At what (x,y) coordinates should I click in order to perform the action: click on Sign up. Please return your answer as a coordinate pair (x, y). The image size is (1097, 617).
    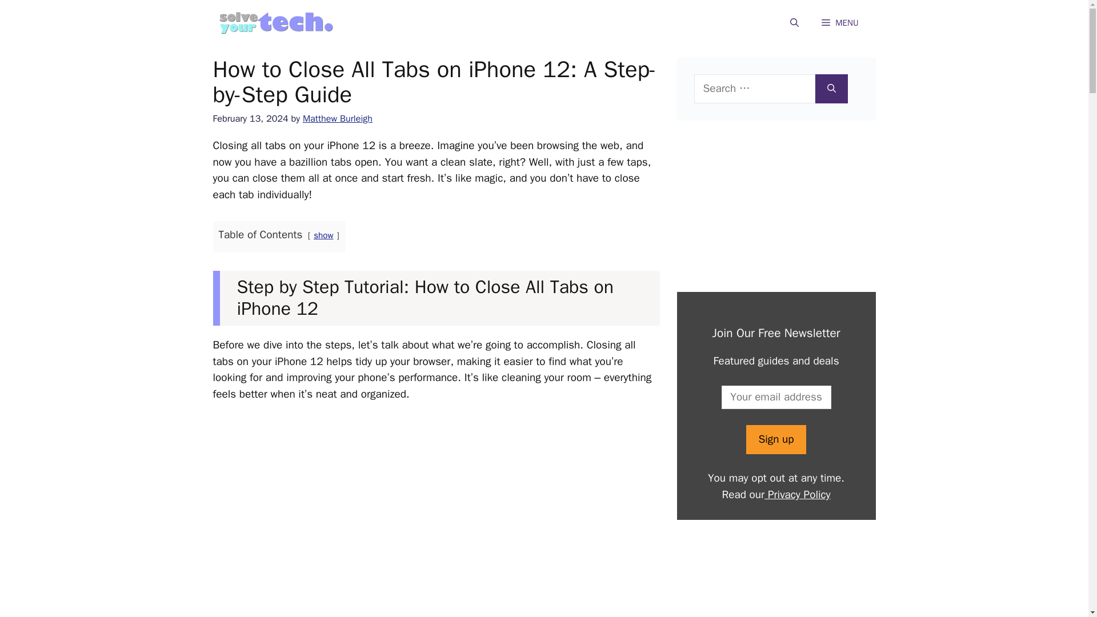
    Looking at the image, I should click on (775, 439).